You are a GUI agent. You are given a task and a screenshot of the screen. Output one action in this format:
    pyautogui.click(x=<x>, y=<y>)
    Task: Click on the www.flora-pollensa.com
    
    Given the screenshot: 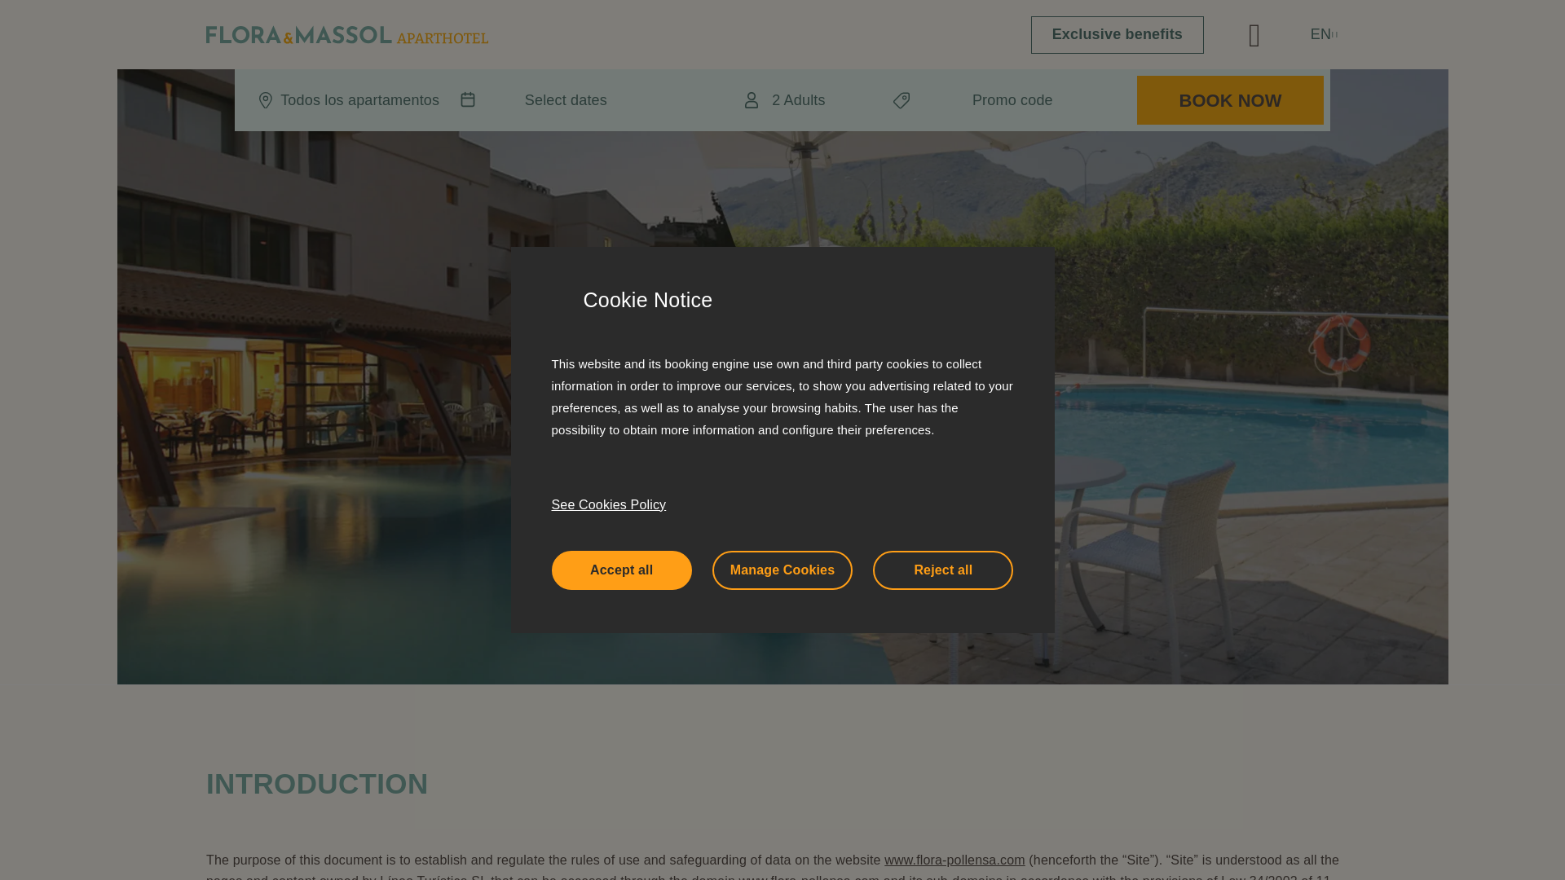 What is the action you would take?
    pyautogui.click(x=809, y=877)
    